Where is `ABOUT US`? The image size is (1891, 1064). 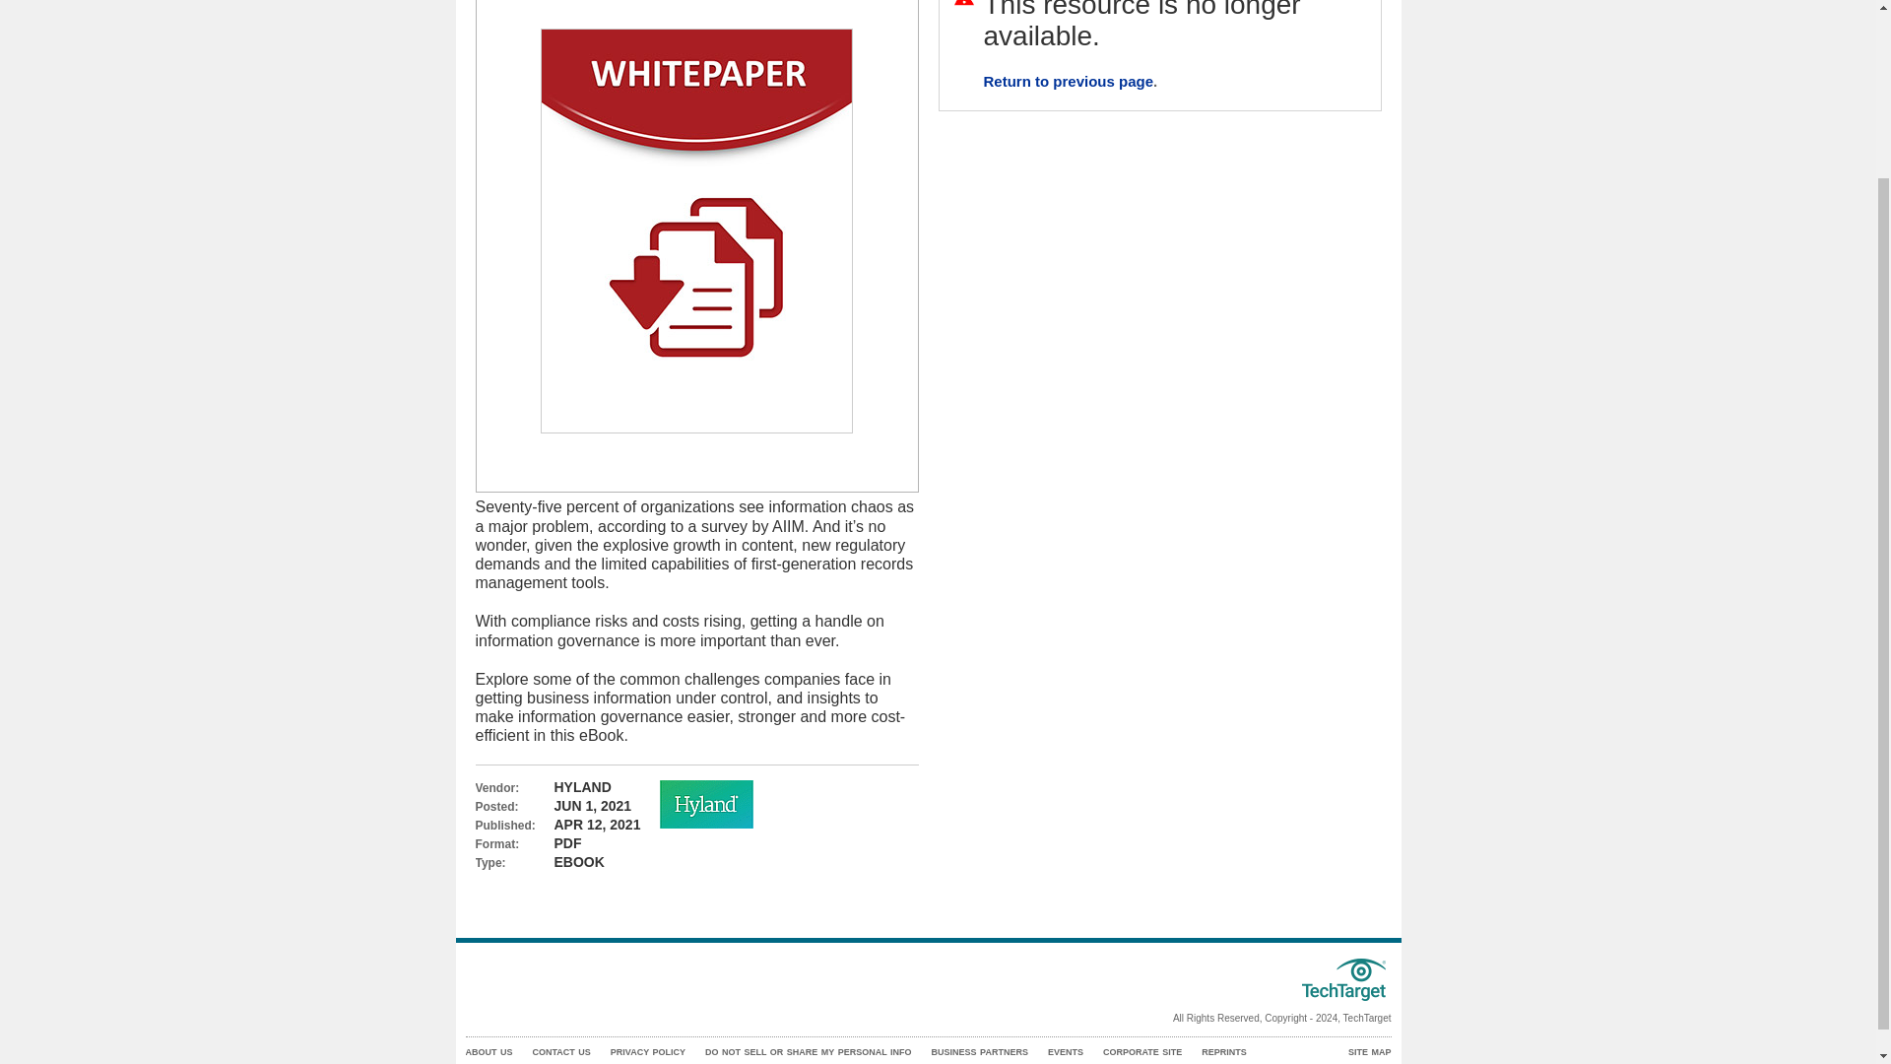 ABOUT US is located at coordinates (489, 1052).